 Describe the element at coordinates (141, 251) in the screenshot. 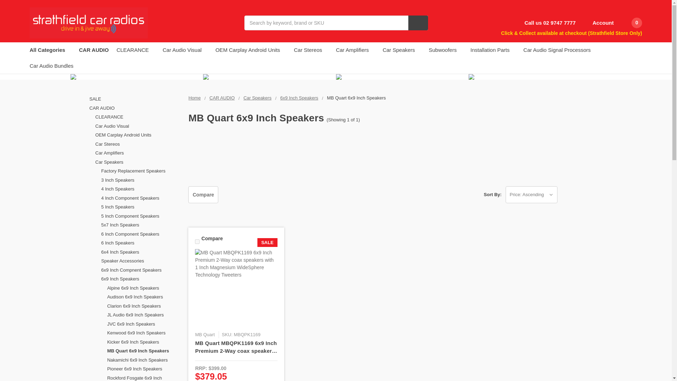

I see `5x7 Inch Speakers` at that location.